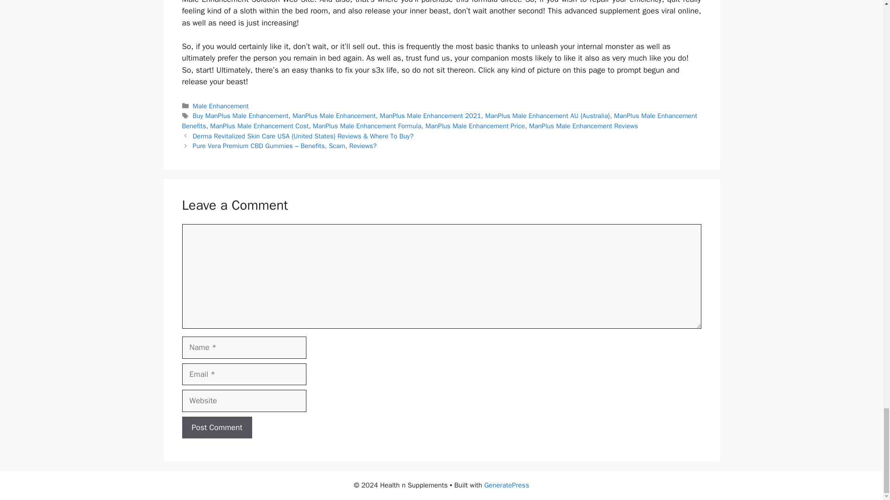  What do you see at coordinates (216, 428) in the screenshot?
I see `Post Comment` at bounding box center [216, 428].